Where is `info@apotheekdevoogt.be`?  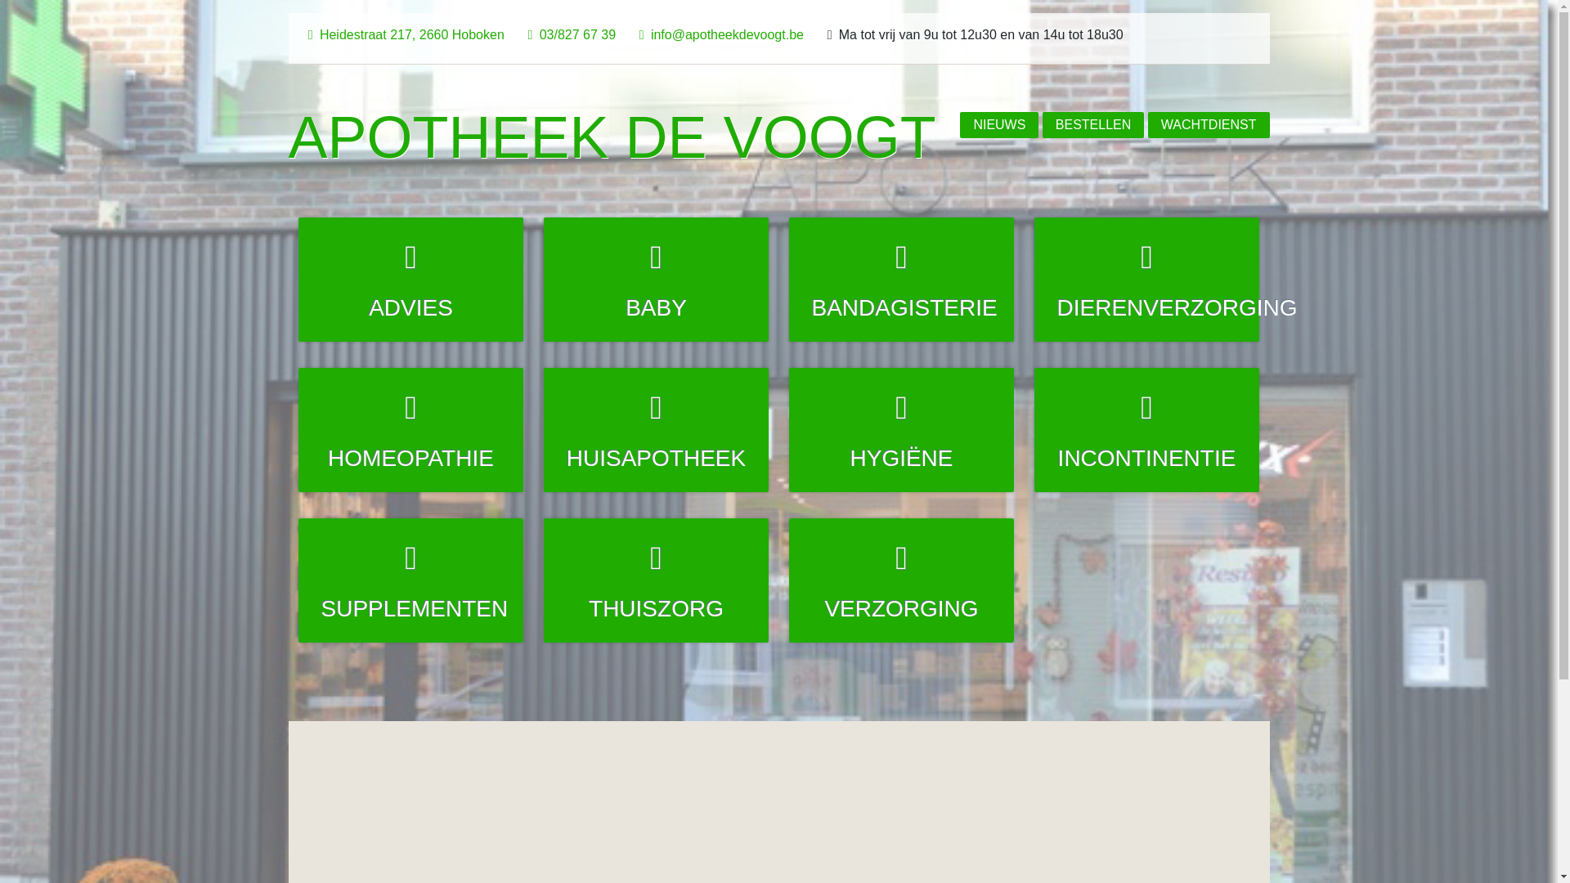
info@apotheekdevoogt.be is located at coordinates (718, 34).